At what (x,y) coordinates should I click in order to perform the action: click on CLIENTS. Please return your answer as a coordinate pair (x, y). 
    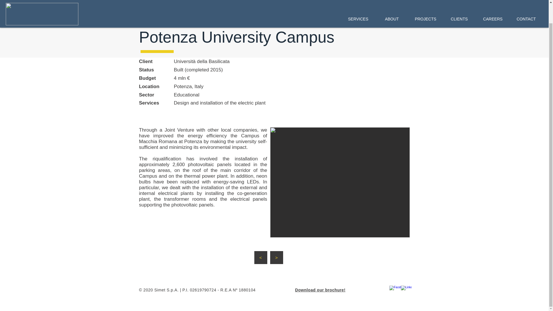
    Looking at the image, I should click on (459, 2).